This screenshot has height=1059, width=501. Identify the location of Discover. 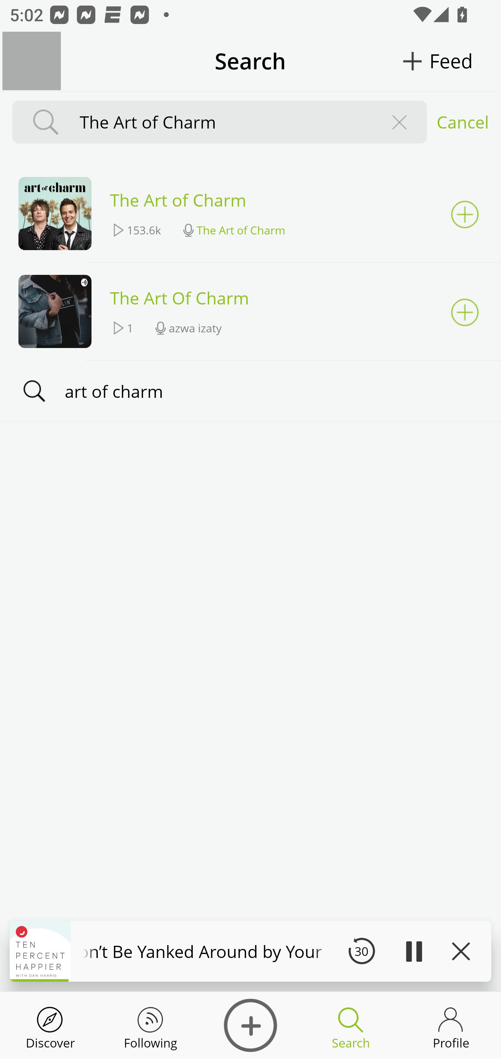
(250, 1026).